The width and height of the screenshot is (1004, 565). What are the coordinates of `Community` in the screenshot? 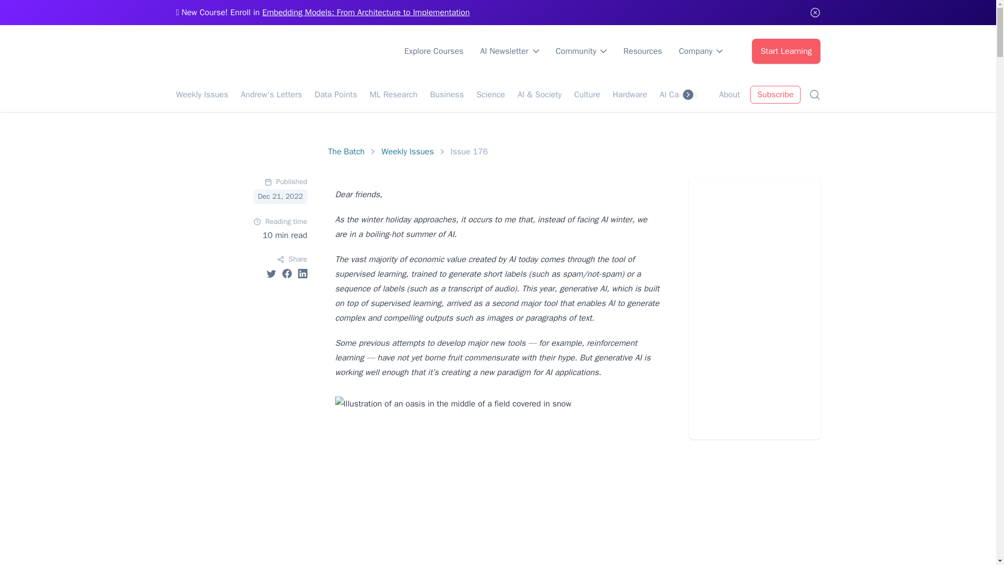 It's located at (581, 51).